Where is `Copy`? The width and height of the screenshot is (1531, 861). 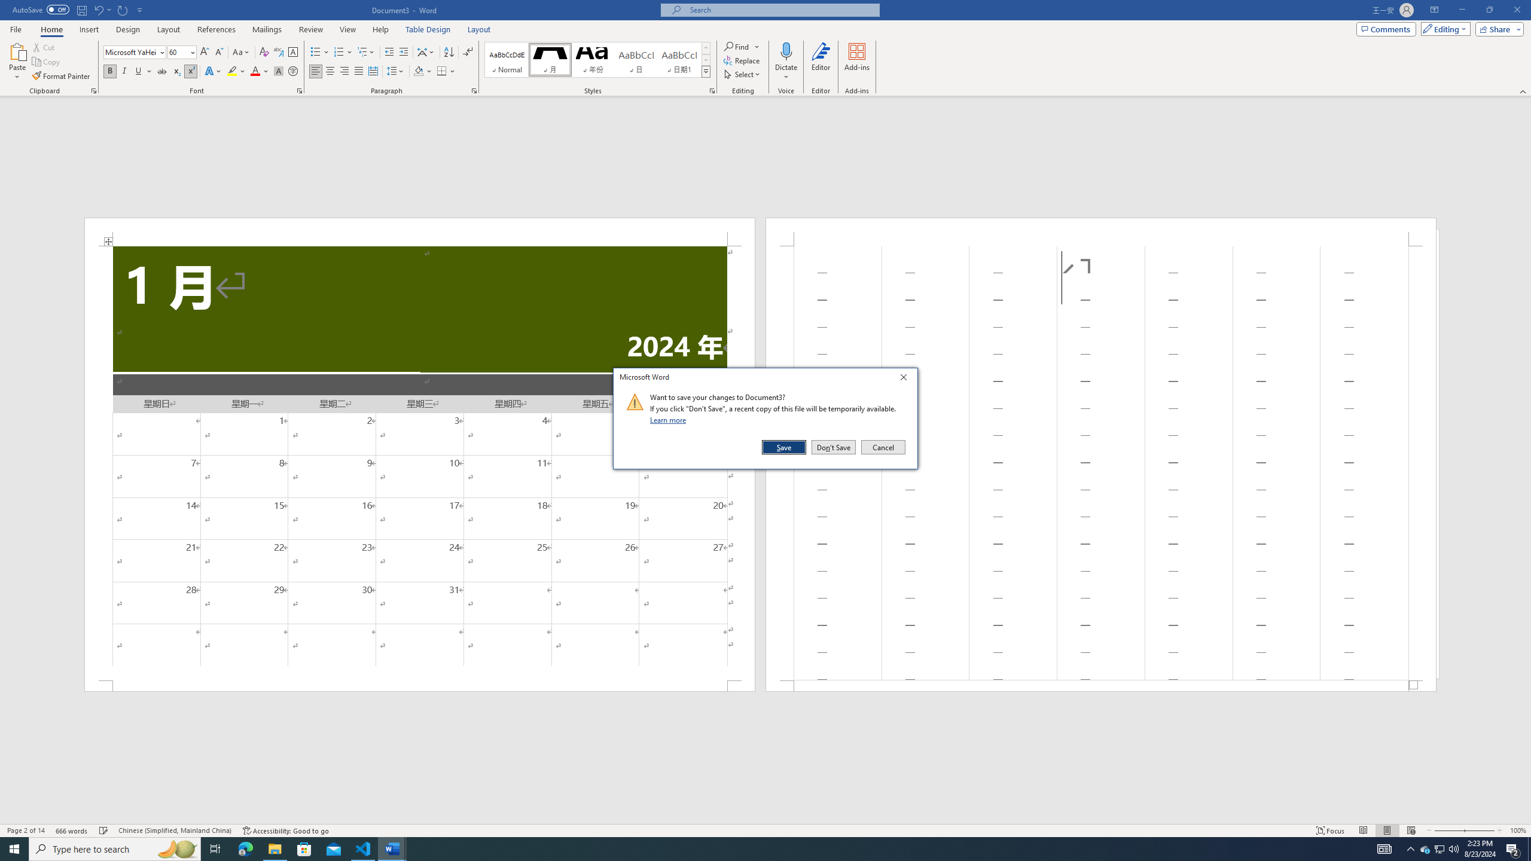 Copy is located at coordinates (47, 62).